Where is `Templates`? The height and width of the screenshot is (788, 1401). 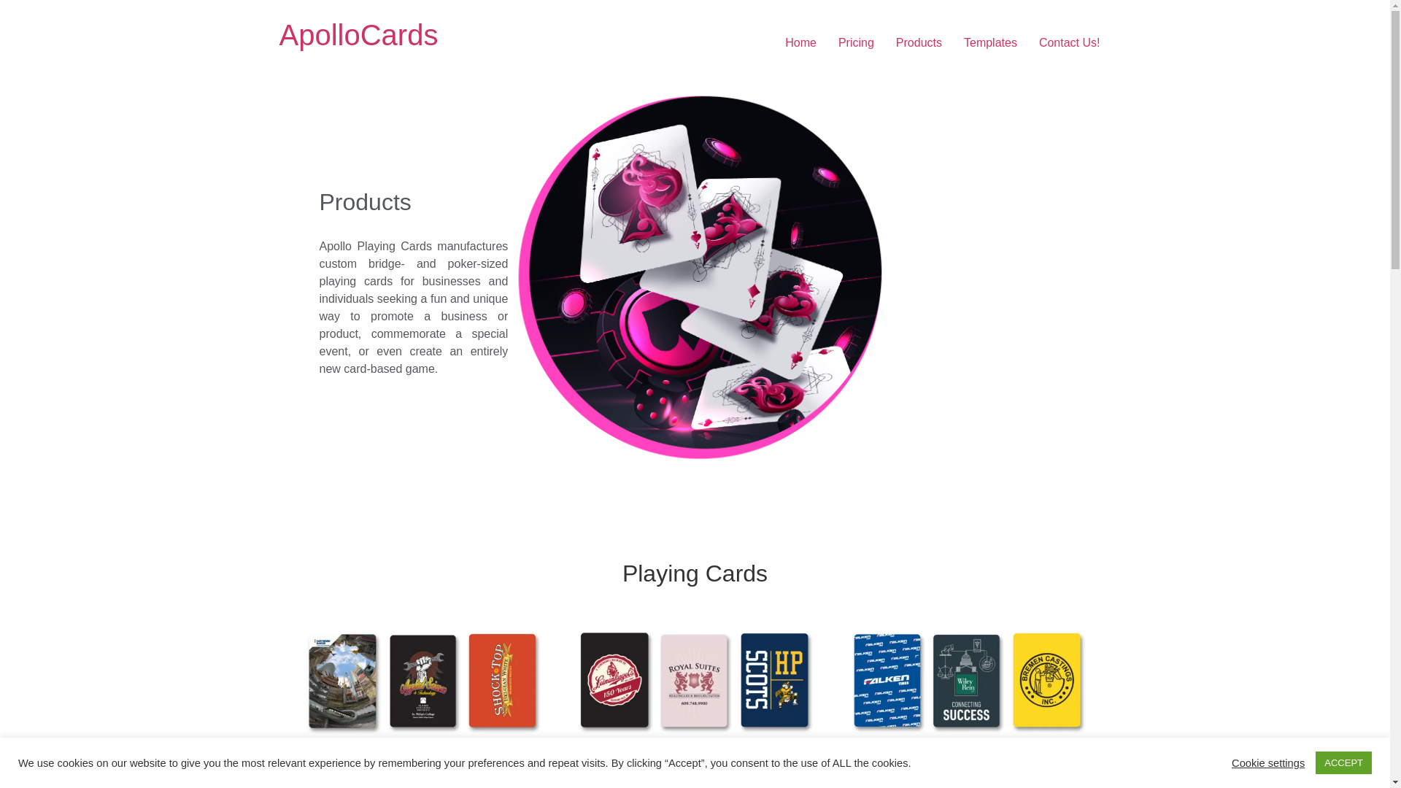 Templates is located at coordinates (990, 42).